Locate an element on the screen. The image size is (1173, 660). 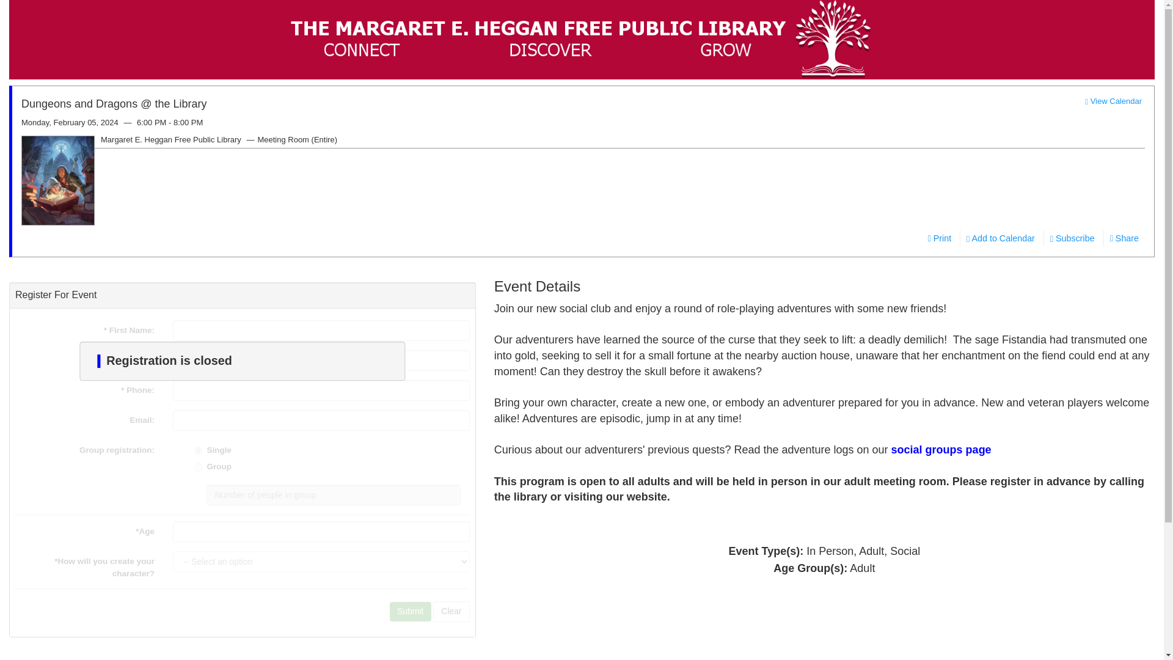
single is located at coordinates (198, 451).